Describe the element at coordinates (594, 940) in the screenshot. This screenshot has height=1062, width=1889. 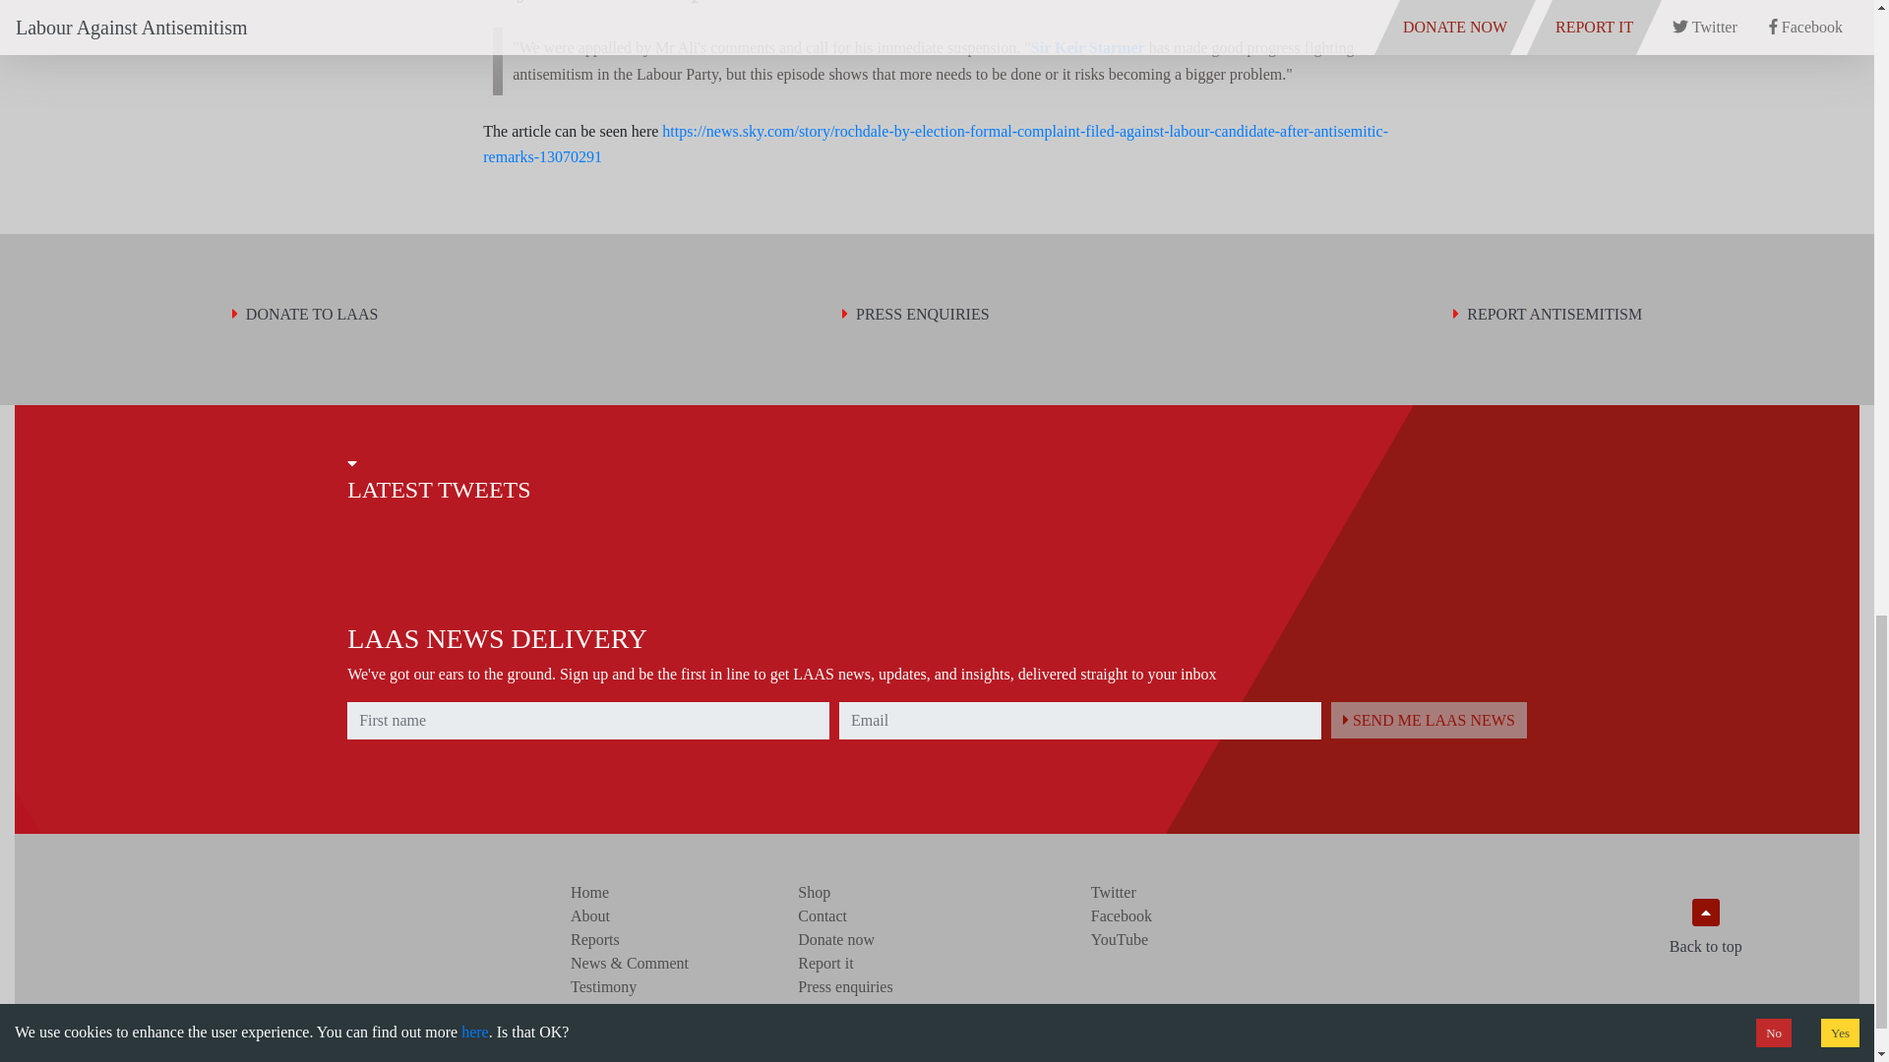
I see `Reports` at that location.